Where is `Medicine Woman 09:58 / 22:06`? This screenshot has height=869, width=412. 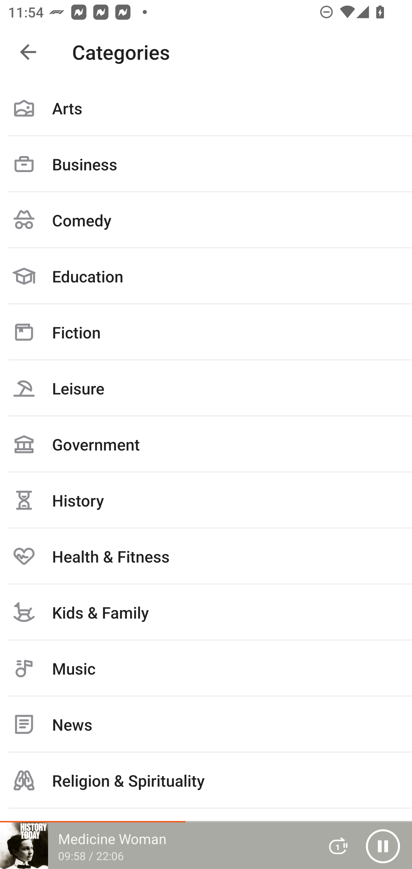 Medicine Woman 09:58 / 22:06 is located at coordinates (157, 846).